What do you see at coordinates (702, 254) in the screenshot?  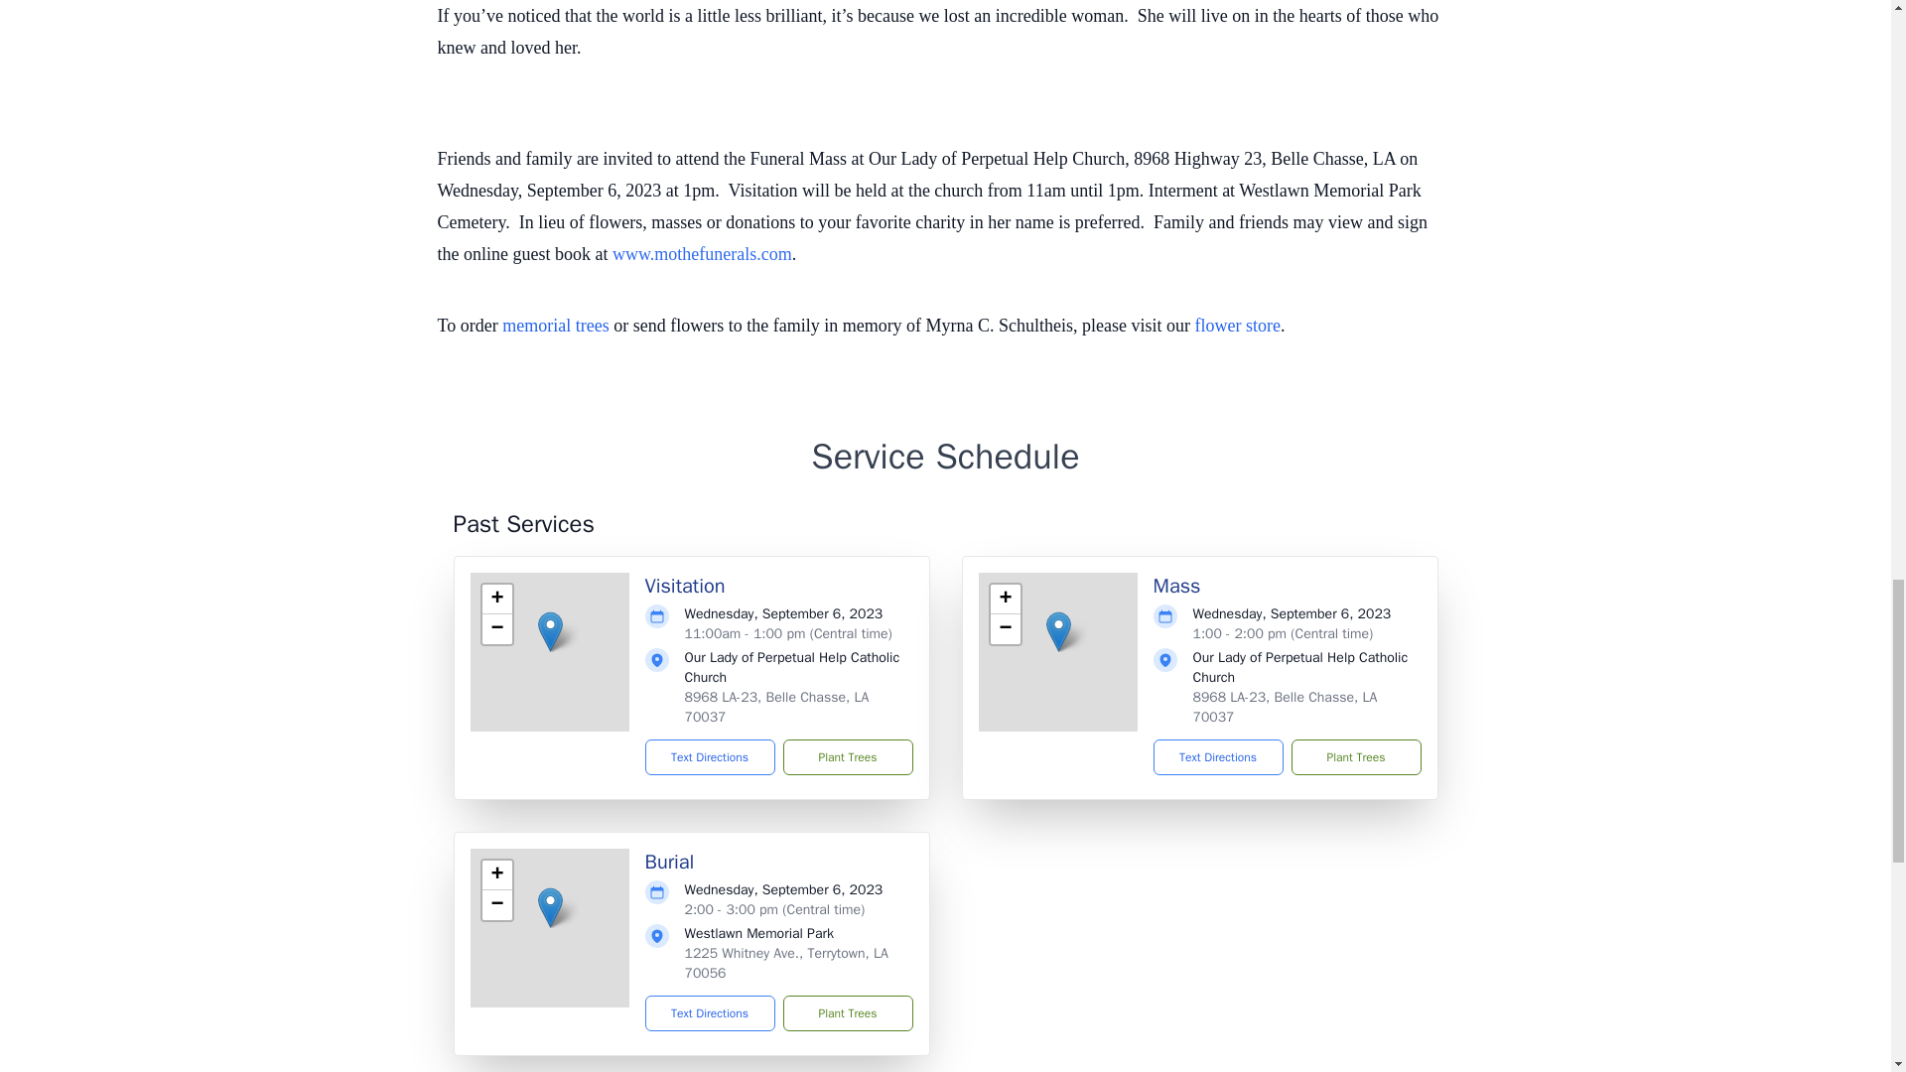 I see `www.mothefunerals.com` at bounding box center [702, 254].